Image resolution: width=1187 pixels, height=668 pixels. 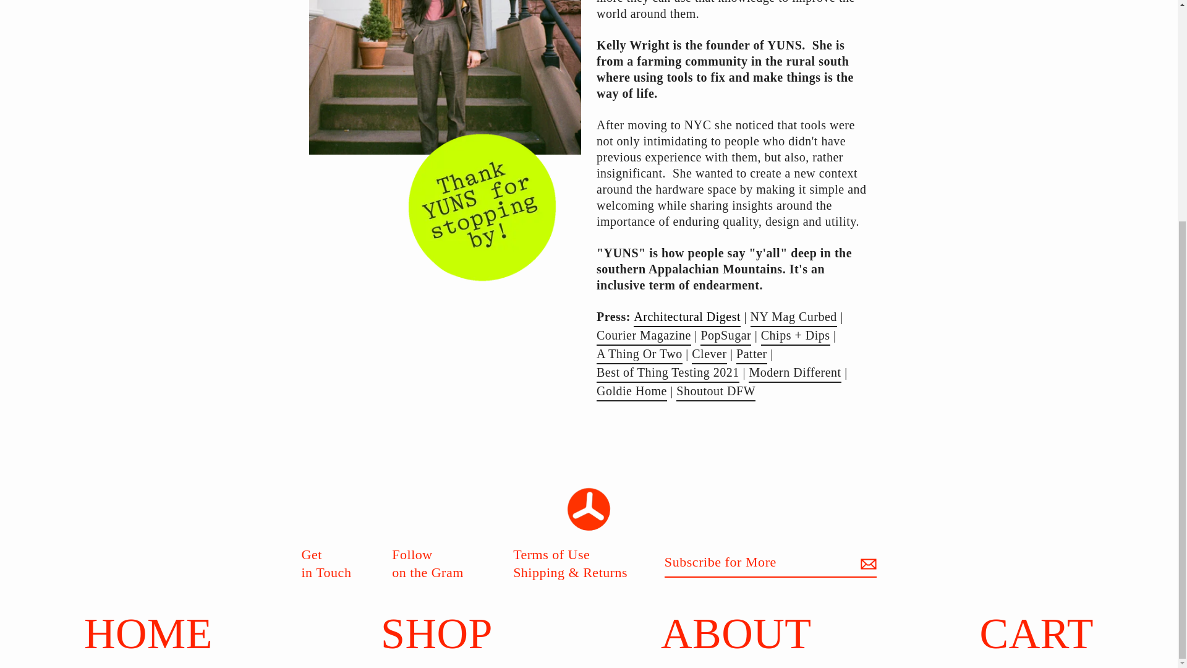 What do you see at coordinates (736, 311) in the screenshot?
I see `CART` at bounding box center [736, 311].